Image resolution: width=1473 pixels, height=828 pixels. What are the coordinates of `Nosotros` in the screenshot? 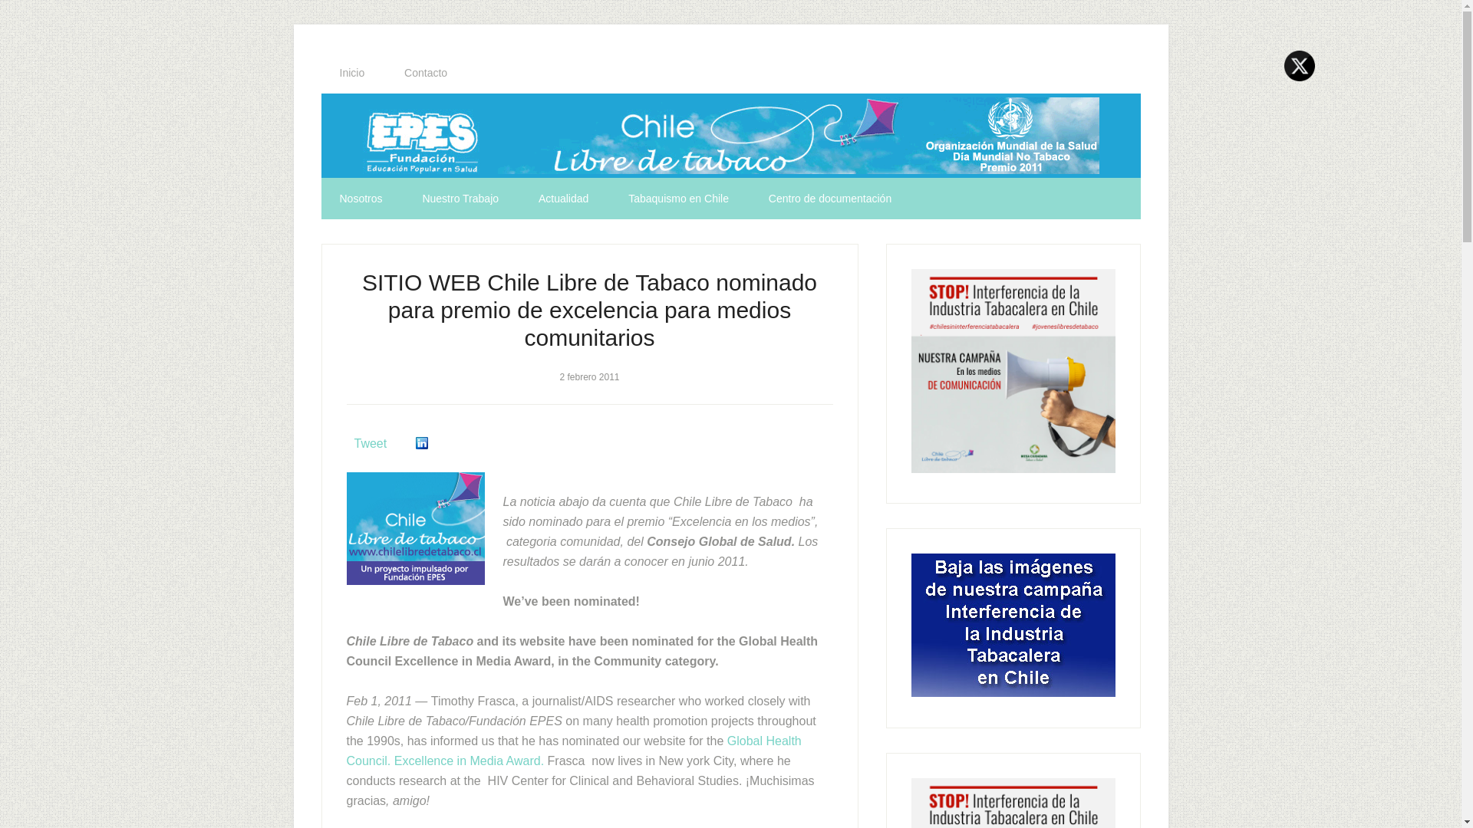 It's located at (361, 199).